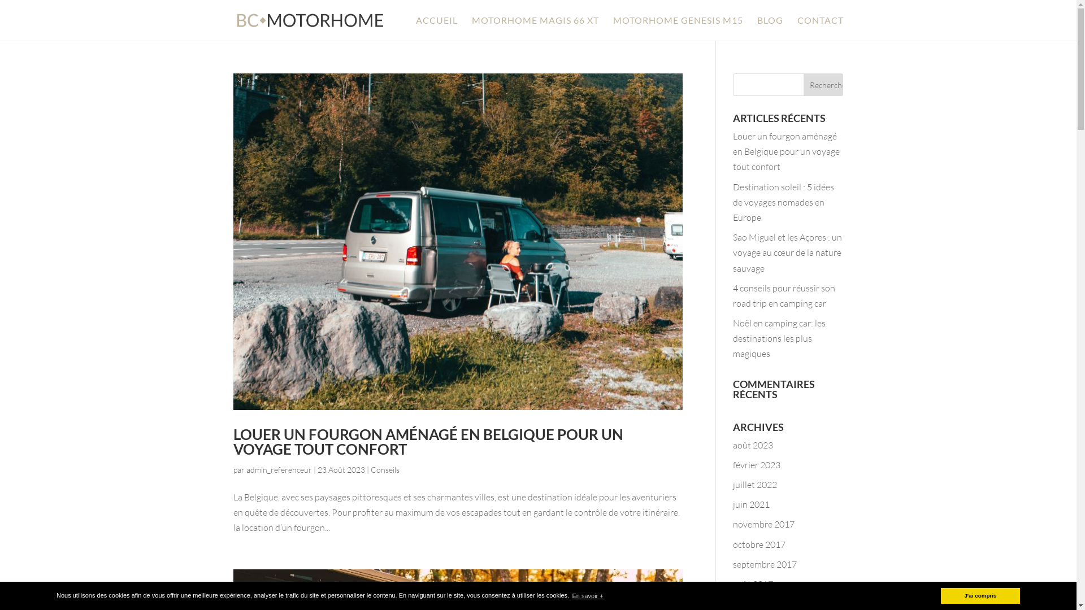  I want to click on MOTORHOME GENESIS M15, so click(678, 28).